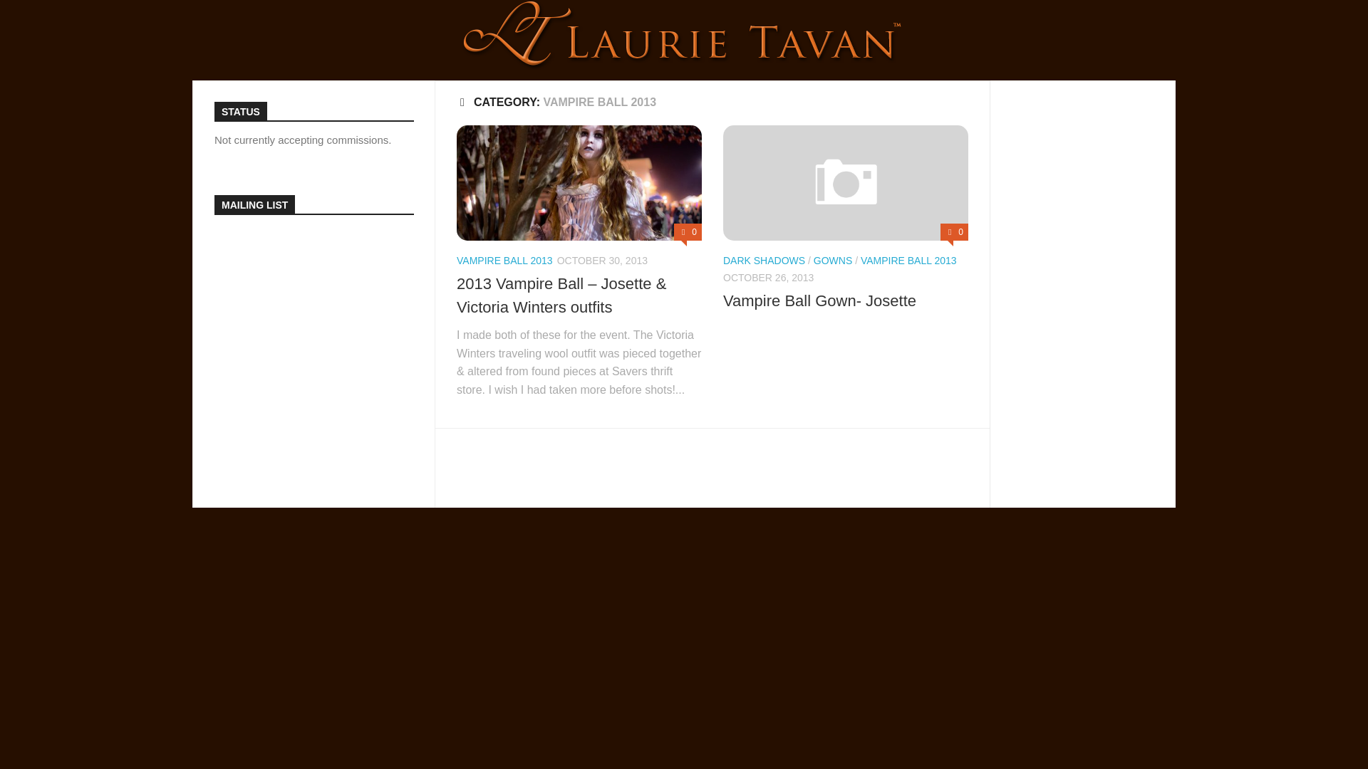 The width and height of the screenshot is (1368, 769). Describe the element at coordinates (955, 232) in the screenshot. I see `0` at that location.